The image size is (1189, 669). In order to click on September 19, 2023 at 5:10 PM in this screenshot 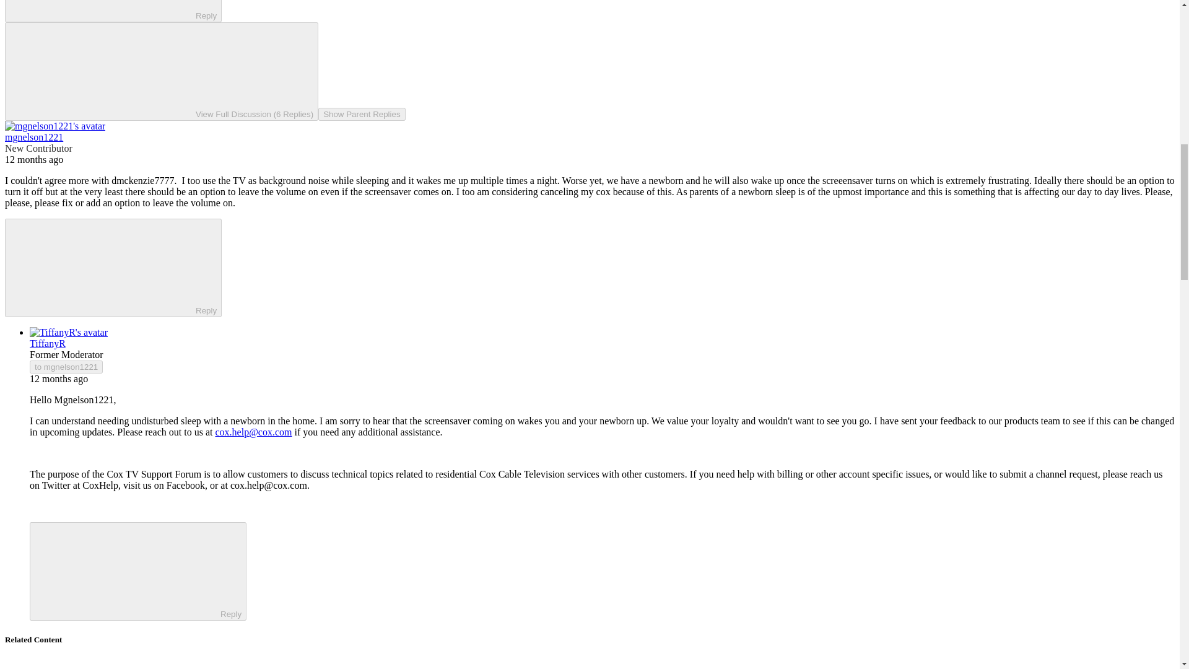, I will do `click(59, 378)`.